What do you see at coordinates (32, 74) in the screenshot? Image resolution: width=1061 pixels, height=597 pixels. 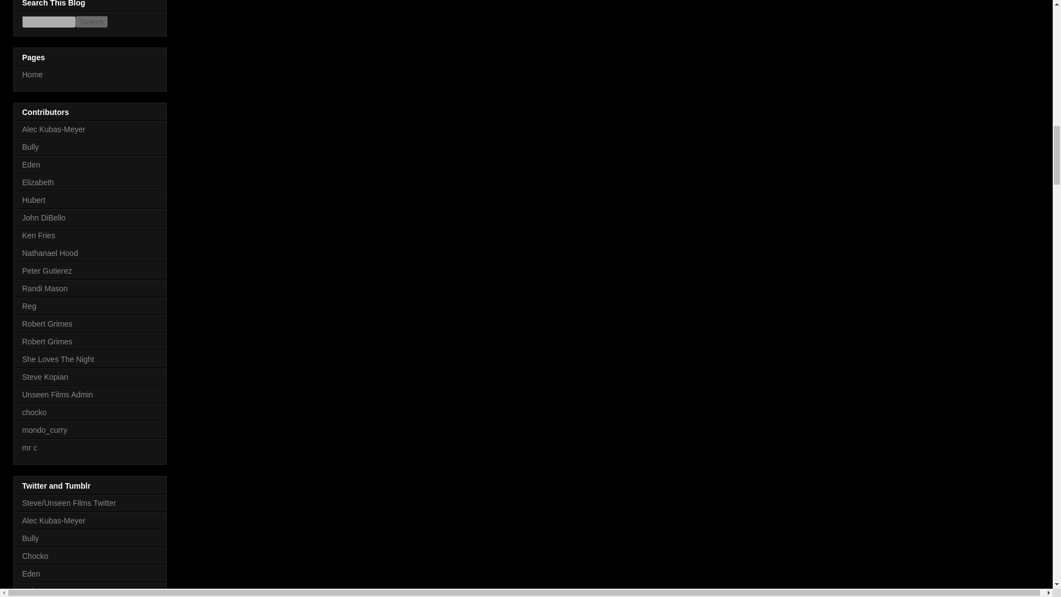 I see `Home` at bounding box center [32, 74].